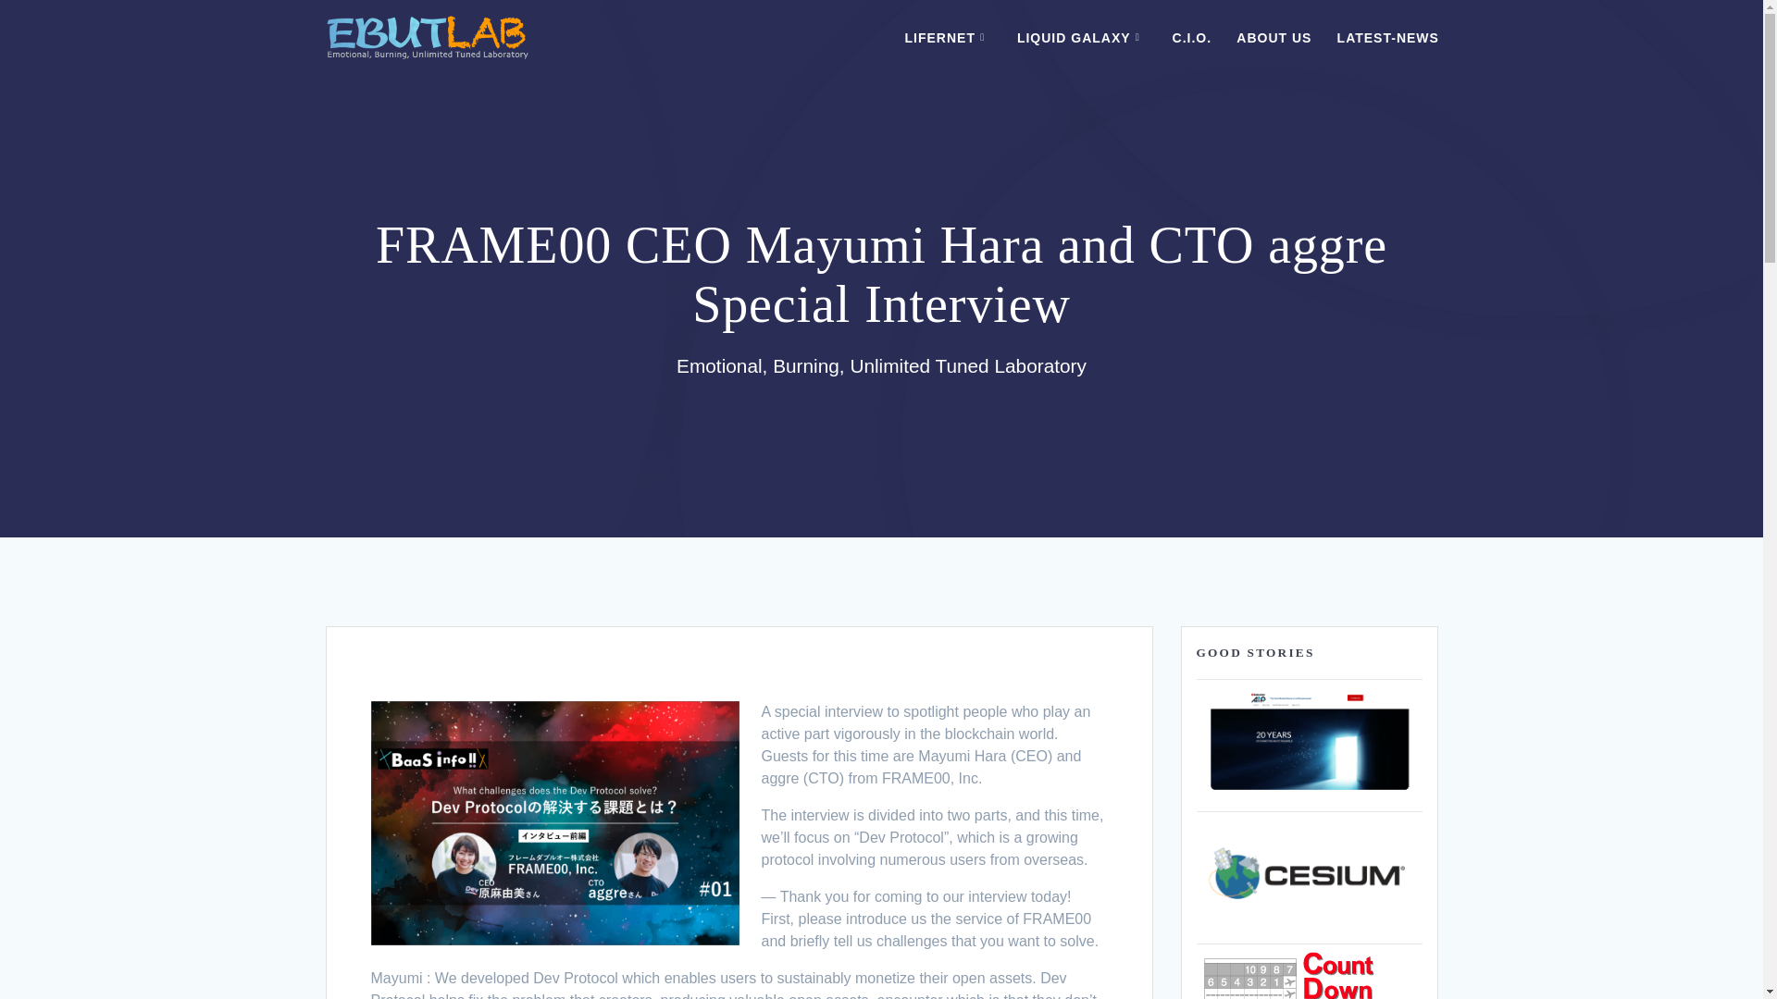 This screenshot has height=999, width=1777. What do you see at coordinates (1309, 792) in the screenshot?
I see `: A Starter of World Wide Research.` at bounding box center [1309, 792].